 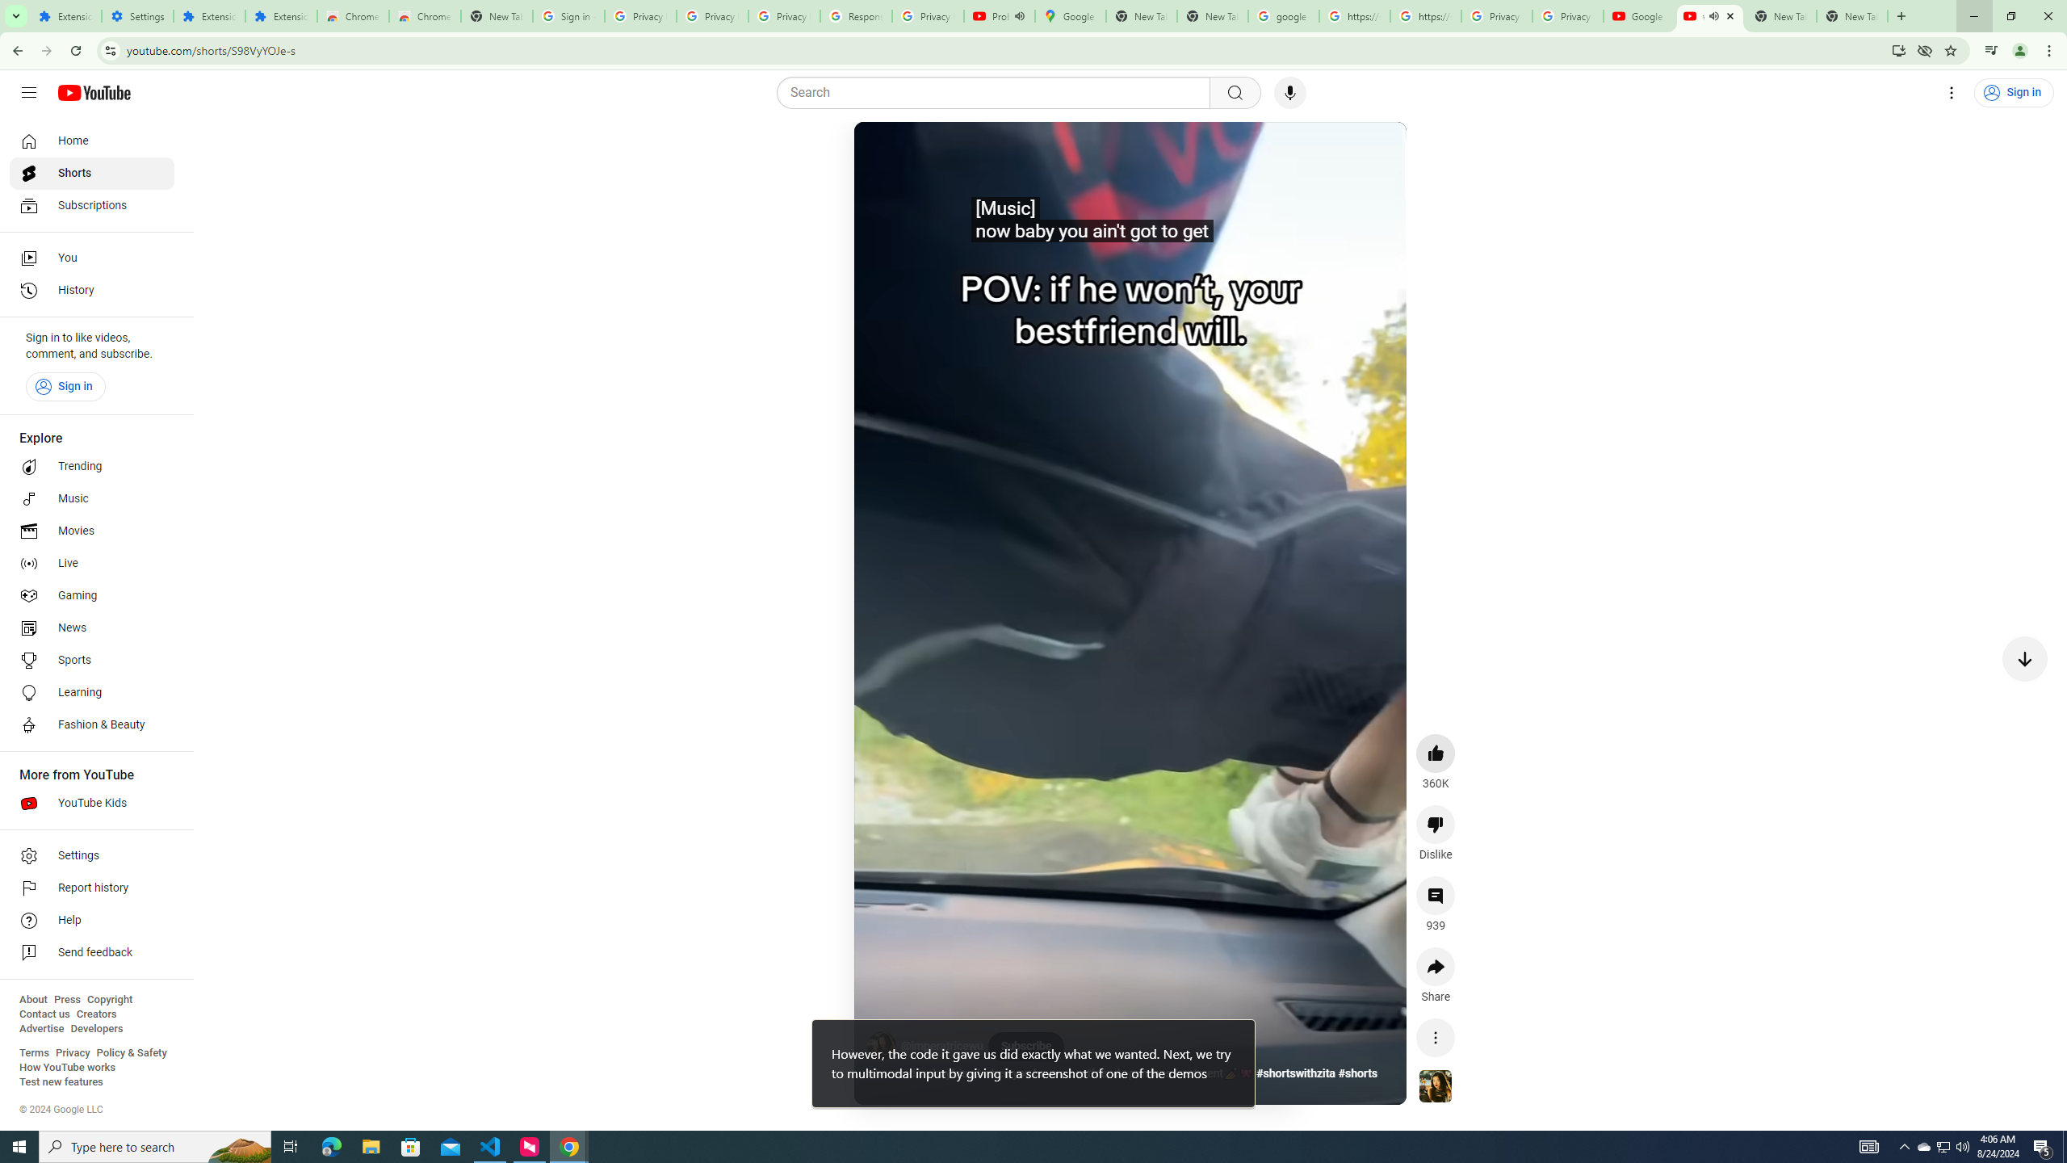 I want to click on New Tab, so click(x=1901, y=16).